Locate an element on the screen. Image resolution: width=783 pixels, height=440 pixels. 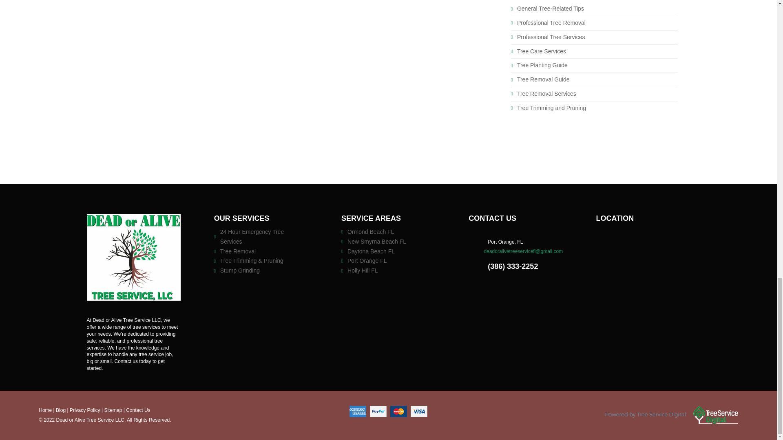
Tree Removal Services is located at coordinates (546, 94).